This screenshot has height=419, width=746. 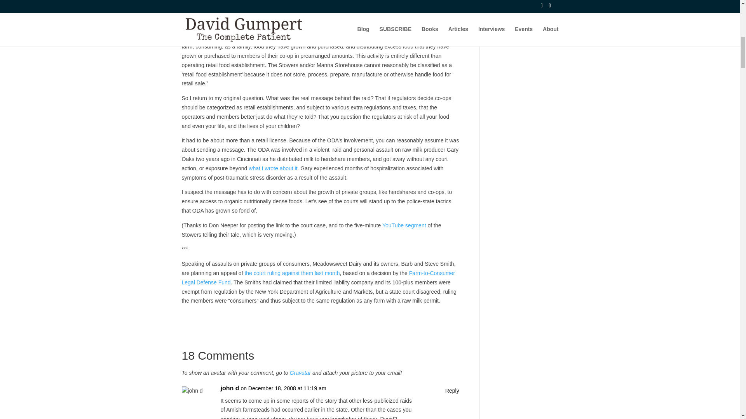 I want to click on the court ruling against them last month, so click(x=292, y=273).